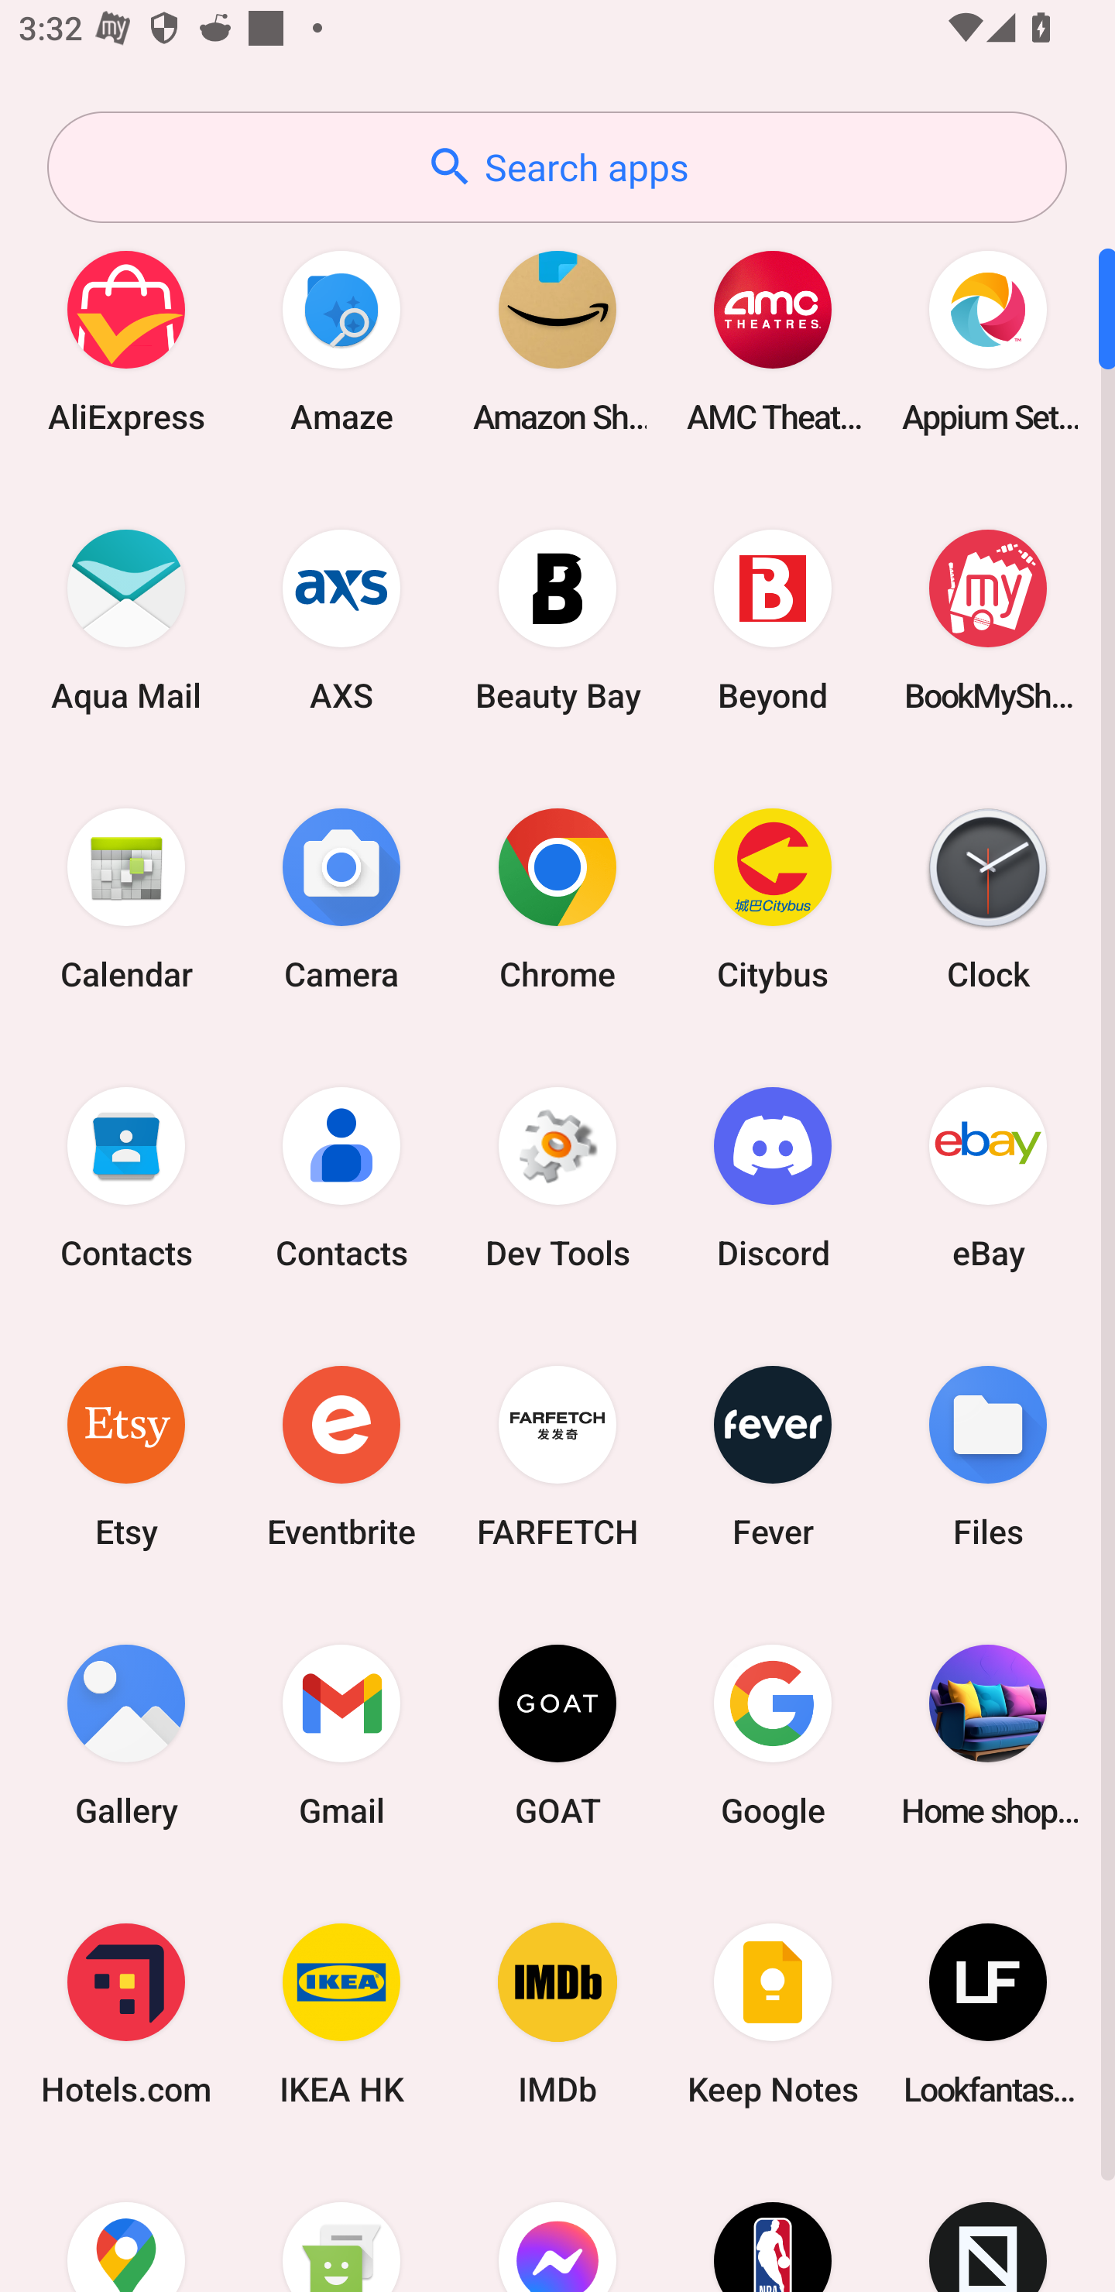  I want to click on Contacts, so click(126, 1177).